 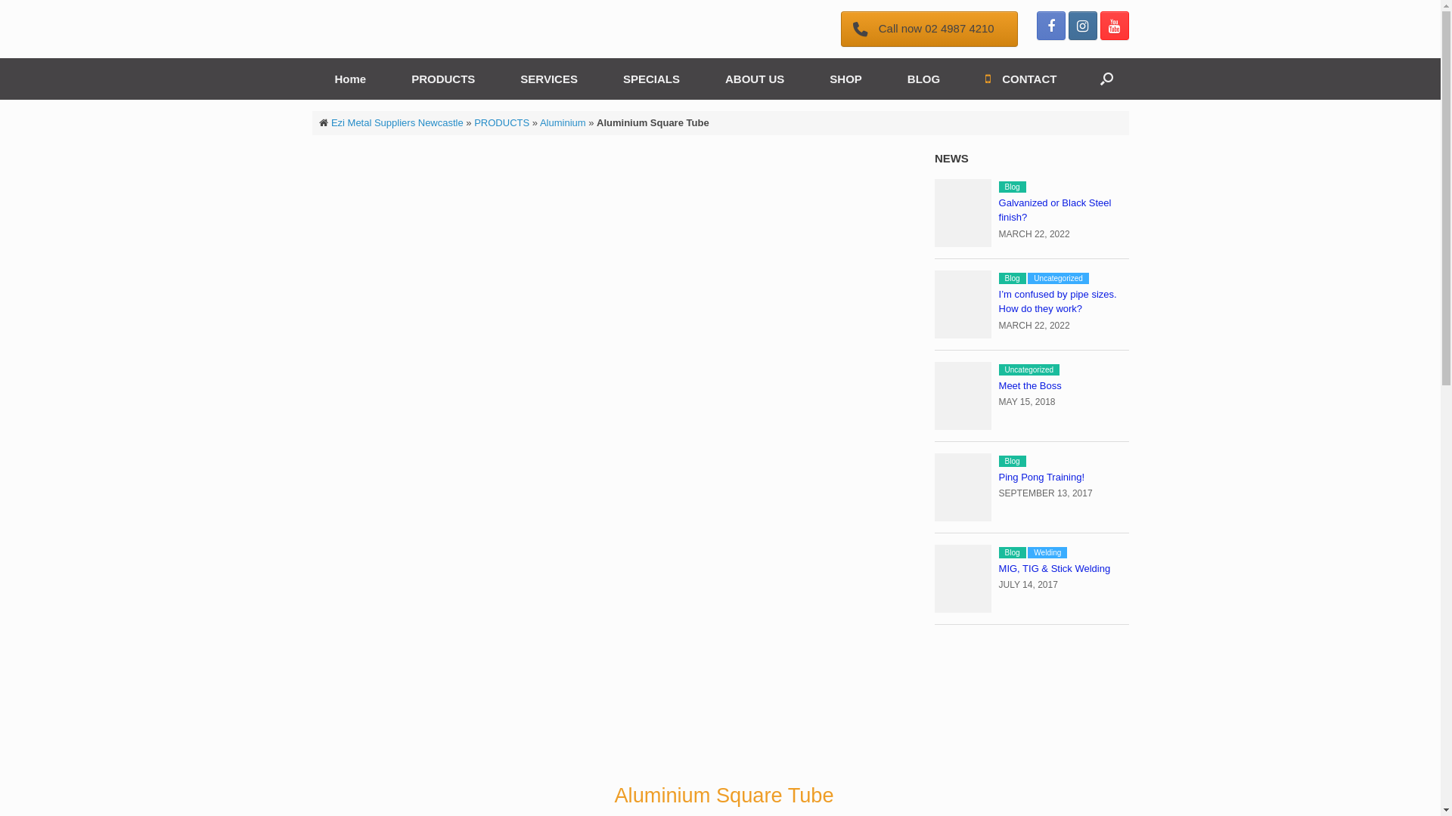 I want to click on Ezi Metal Suppliers Newcastle, so click(x=398, y=122).